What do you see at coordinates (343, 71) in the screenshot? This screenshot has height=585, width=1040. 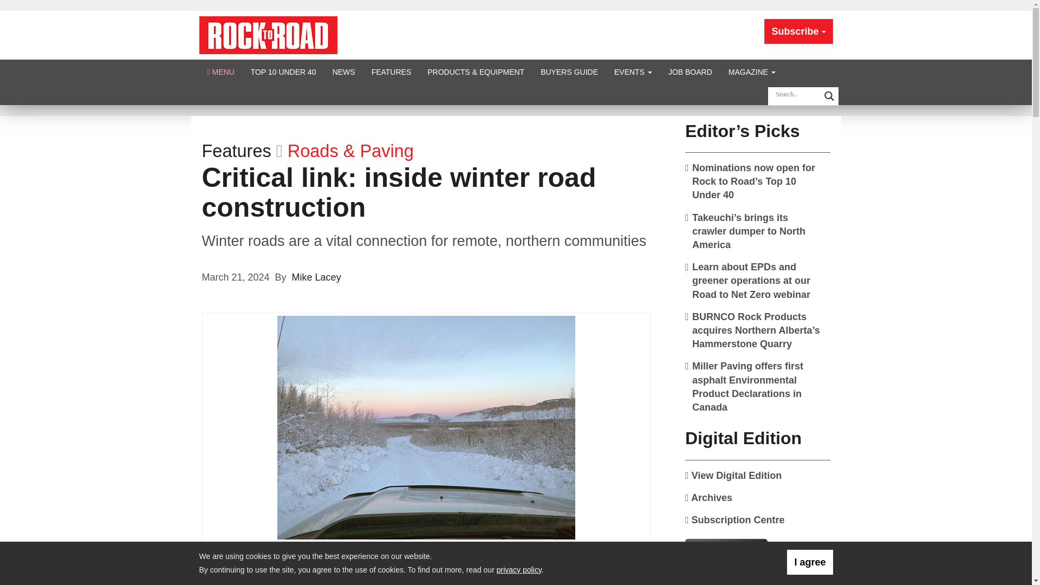 I see `NEWS` at bounding box center [343, 71].